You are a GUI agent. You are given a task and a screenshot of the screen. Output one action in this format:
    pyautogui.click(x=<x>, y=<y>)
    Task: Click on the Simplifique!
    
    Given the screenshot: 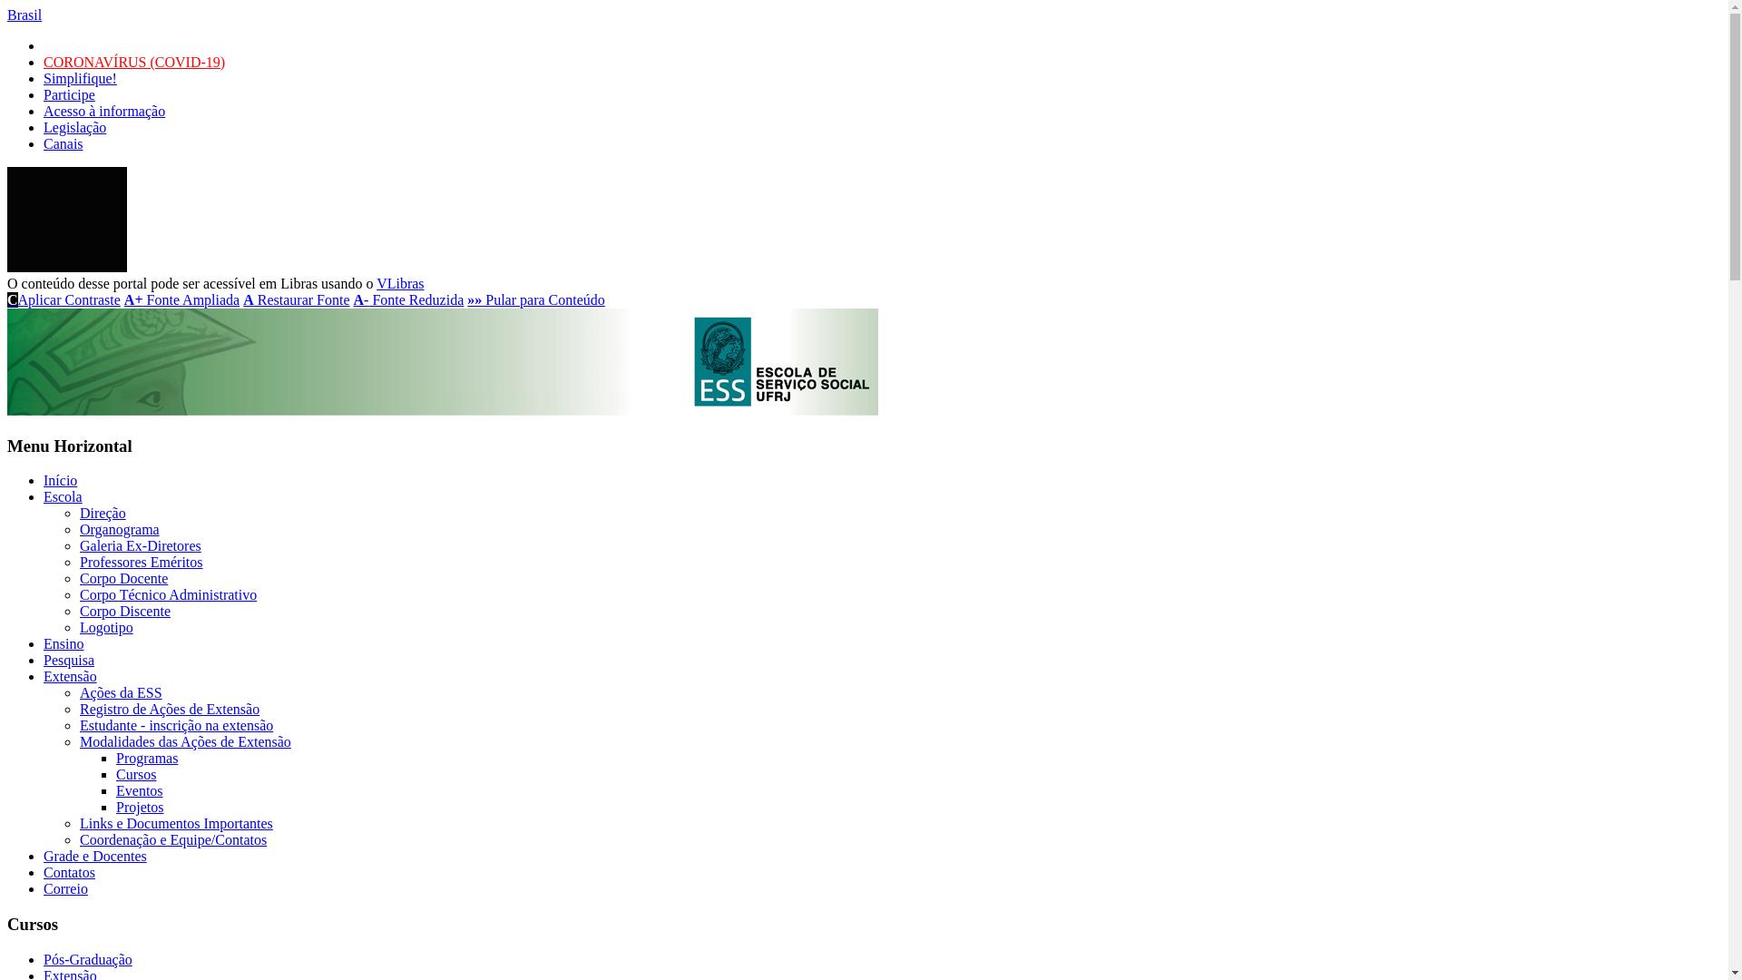 What is the action you would take?
    pyautogui.click(x=80, y=78)
    